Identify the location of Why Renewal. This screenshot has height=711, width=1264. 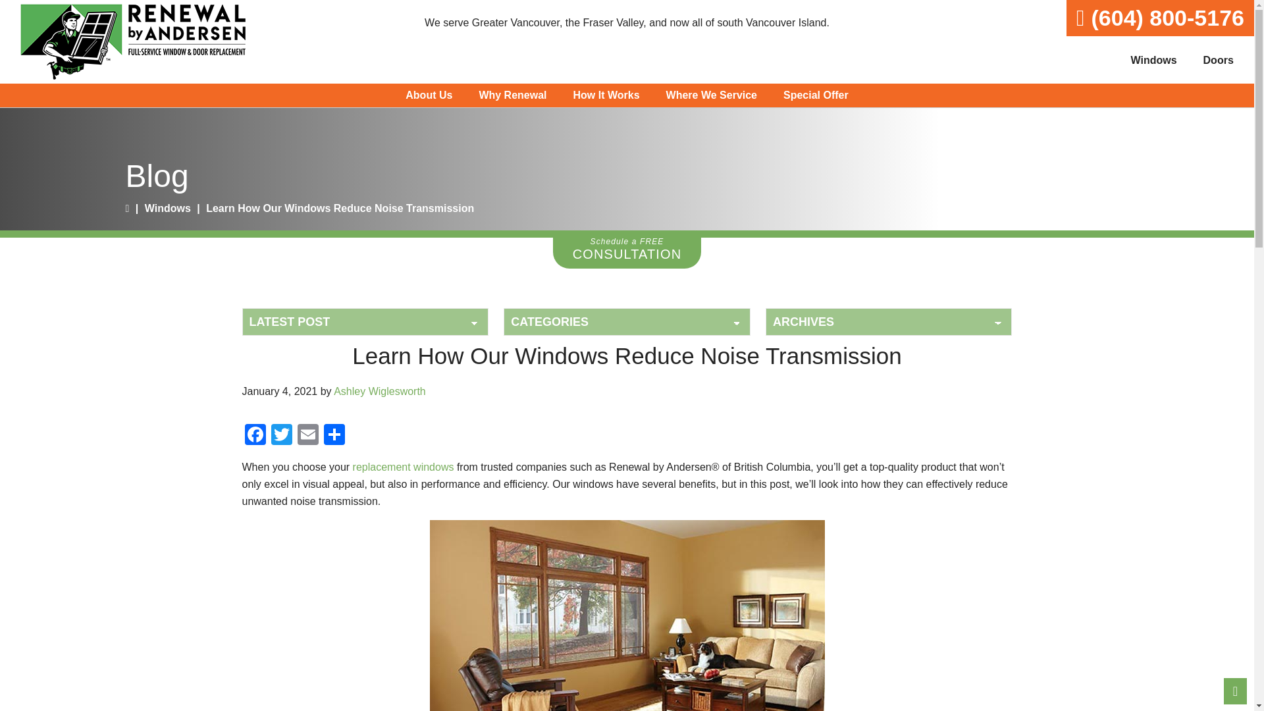
(512, 95).